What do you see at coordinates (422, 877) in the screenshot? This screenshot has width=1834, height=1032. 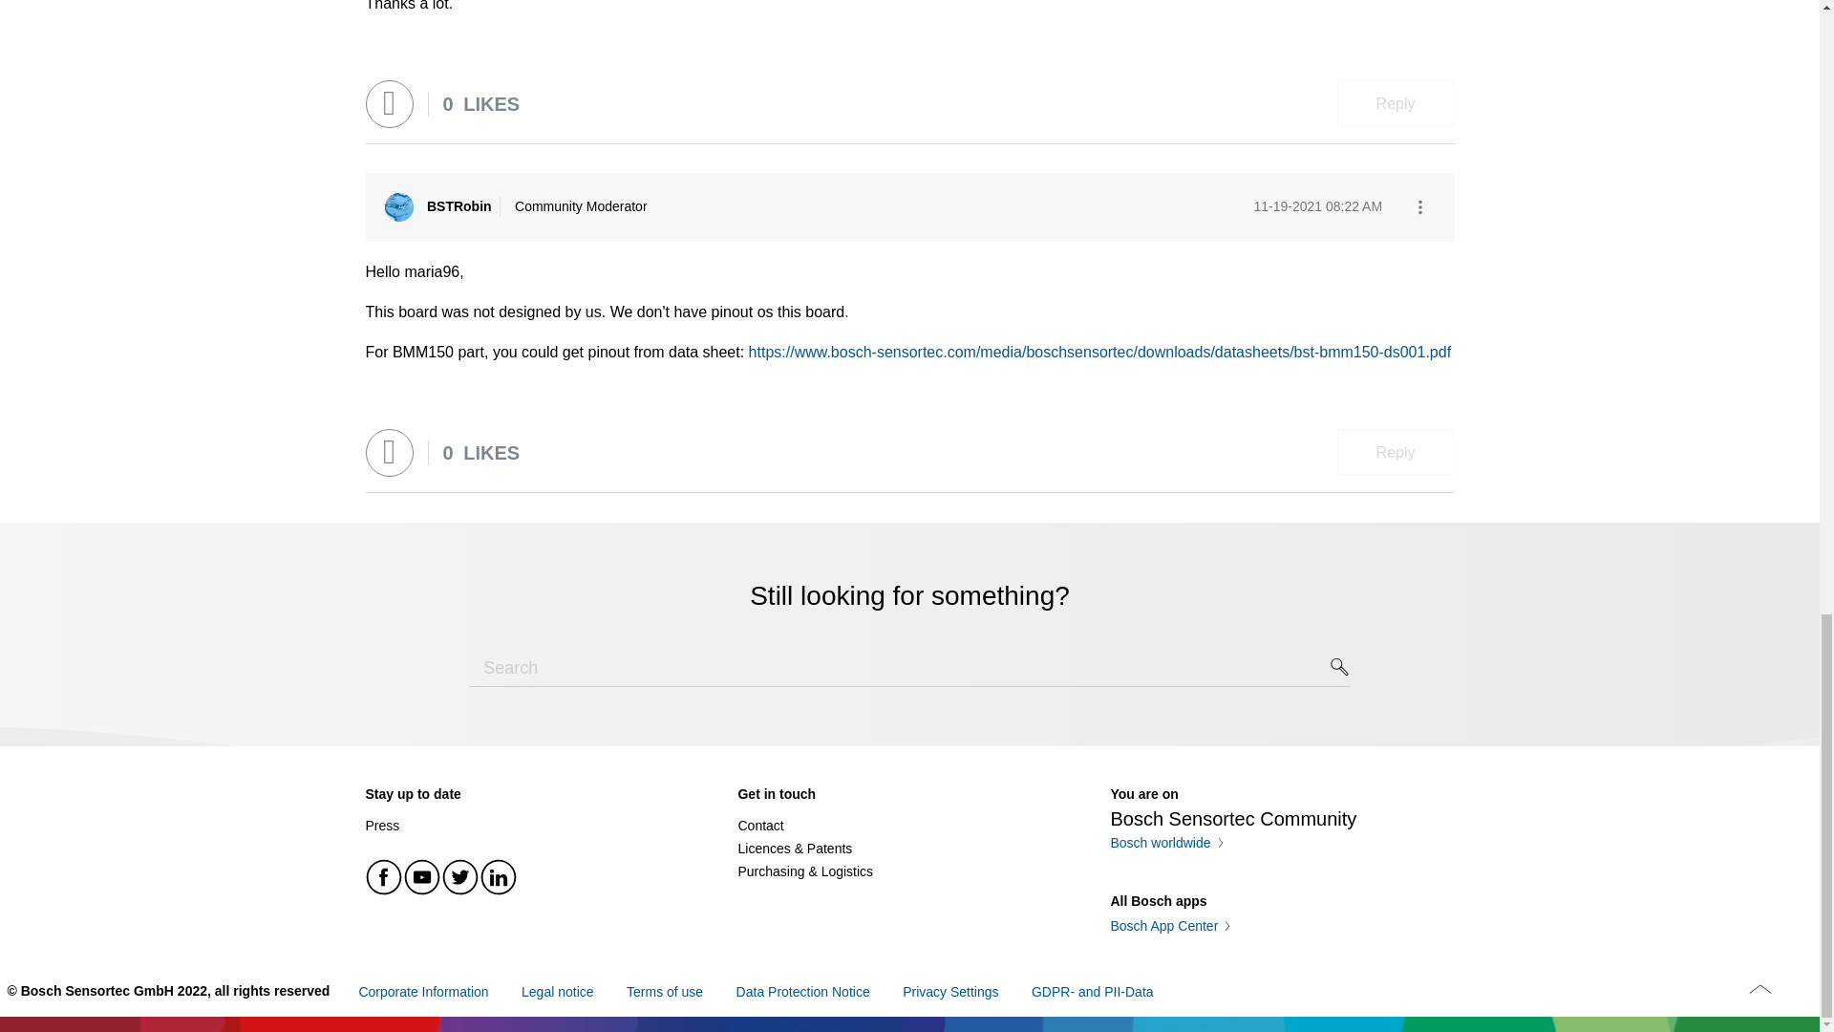 I see `Youtube` at bounding box center [422, 877].